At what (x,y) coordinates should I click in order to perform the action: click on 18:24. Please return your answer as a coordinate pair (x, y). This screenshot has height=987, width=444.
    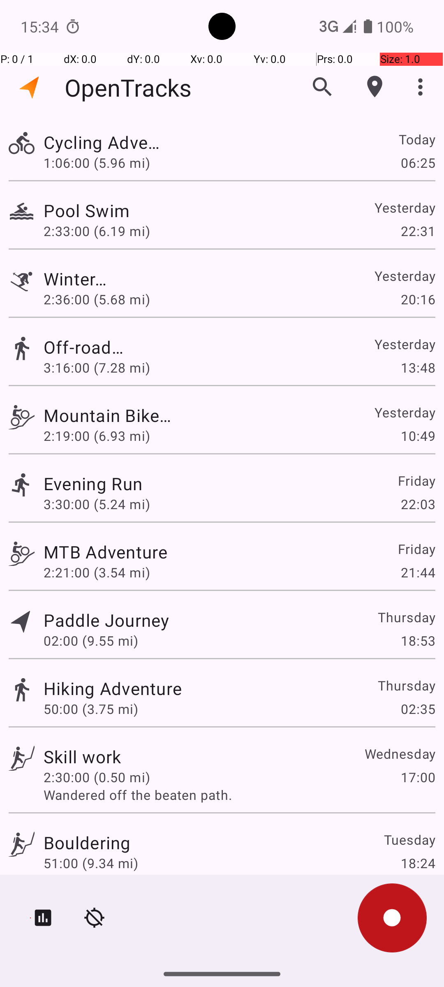
    Looking at the image, I should click on (418, 863).